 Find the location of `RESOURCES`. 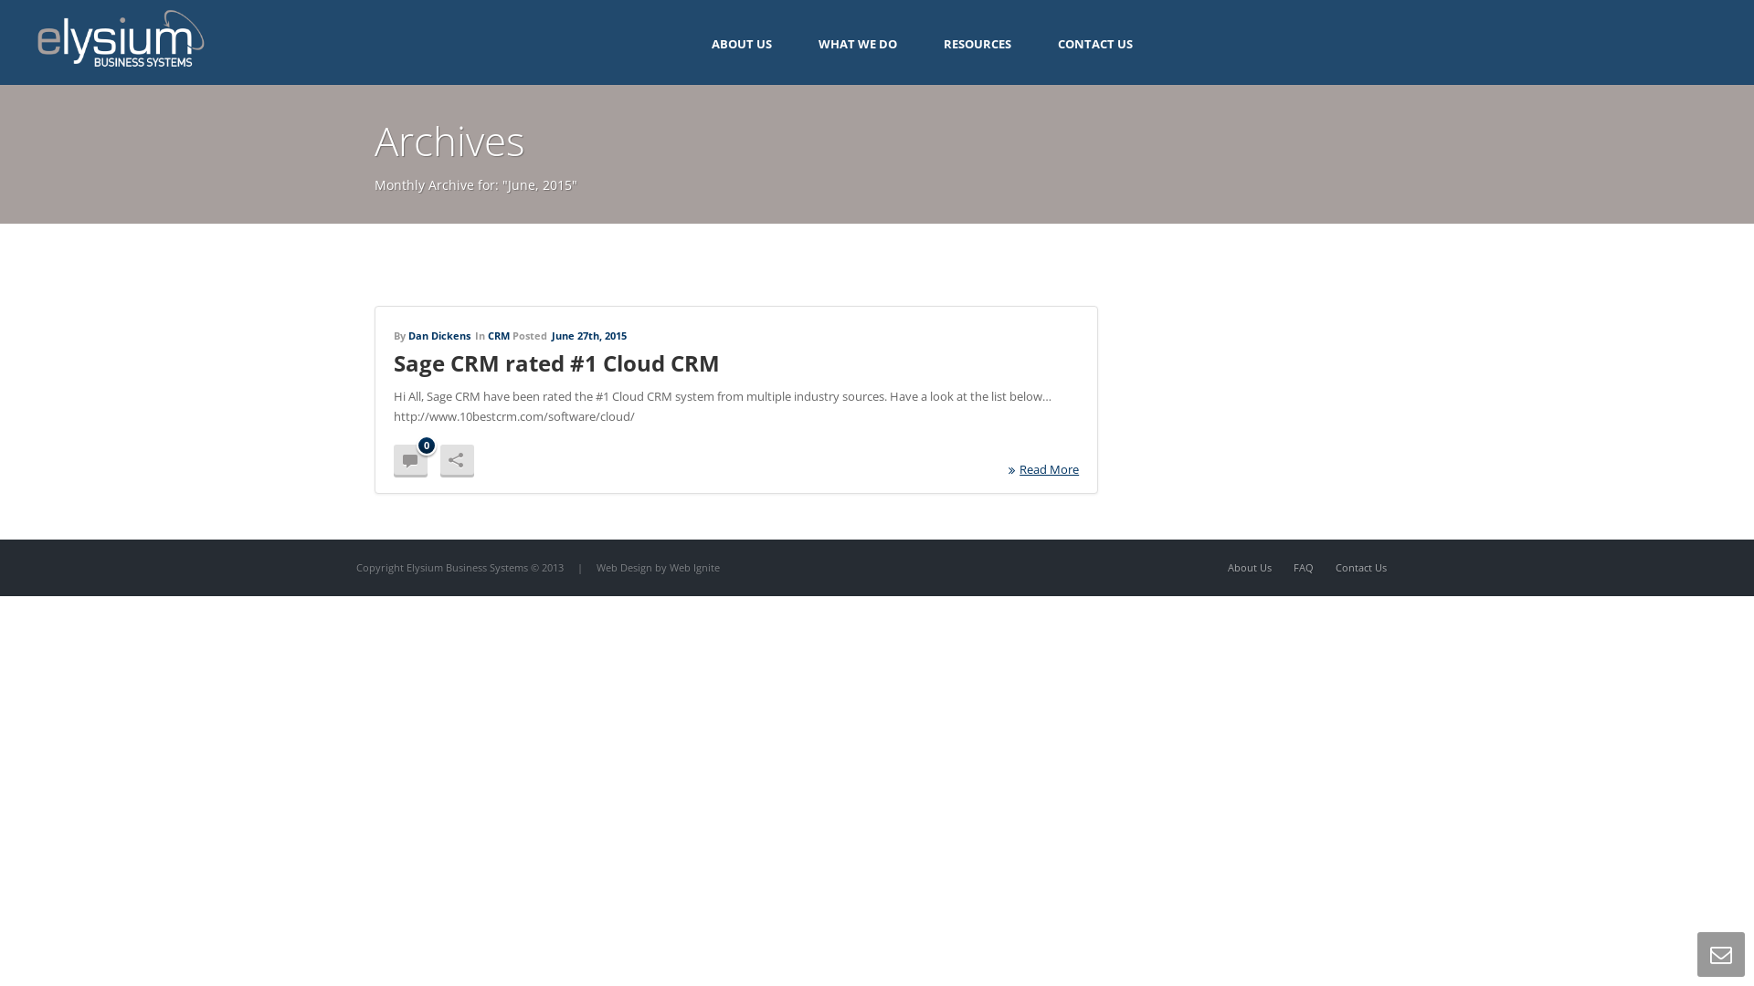

RESOURCES is located at coordinates (977, 42).